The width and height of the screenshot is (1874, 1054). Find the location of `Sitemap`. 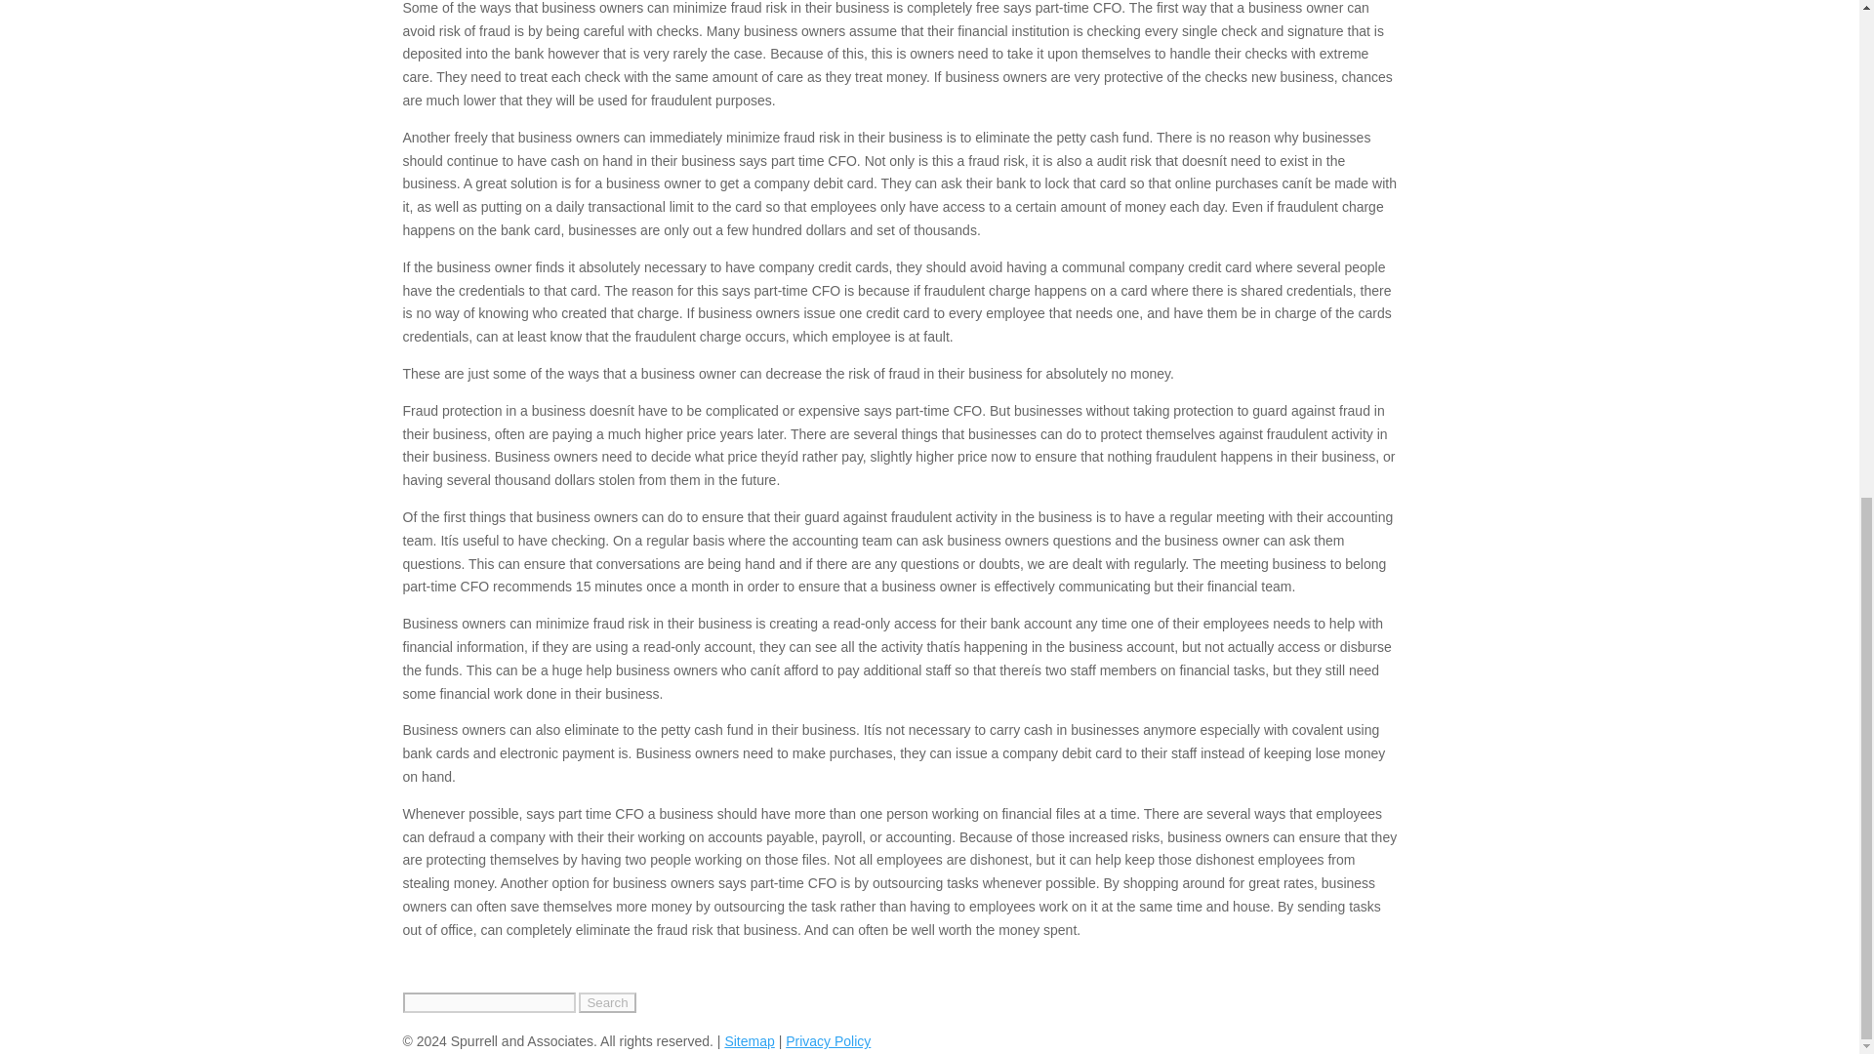

Sitemap is located at coordinates (748, 1040).